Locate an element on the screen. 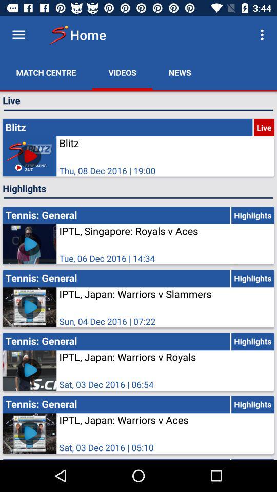 This screenshot has height=492, width=277. choose the match centre is located at coordinates (46, 73).